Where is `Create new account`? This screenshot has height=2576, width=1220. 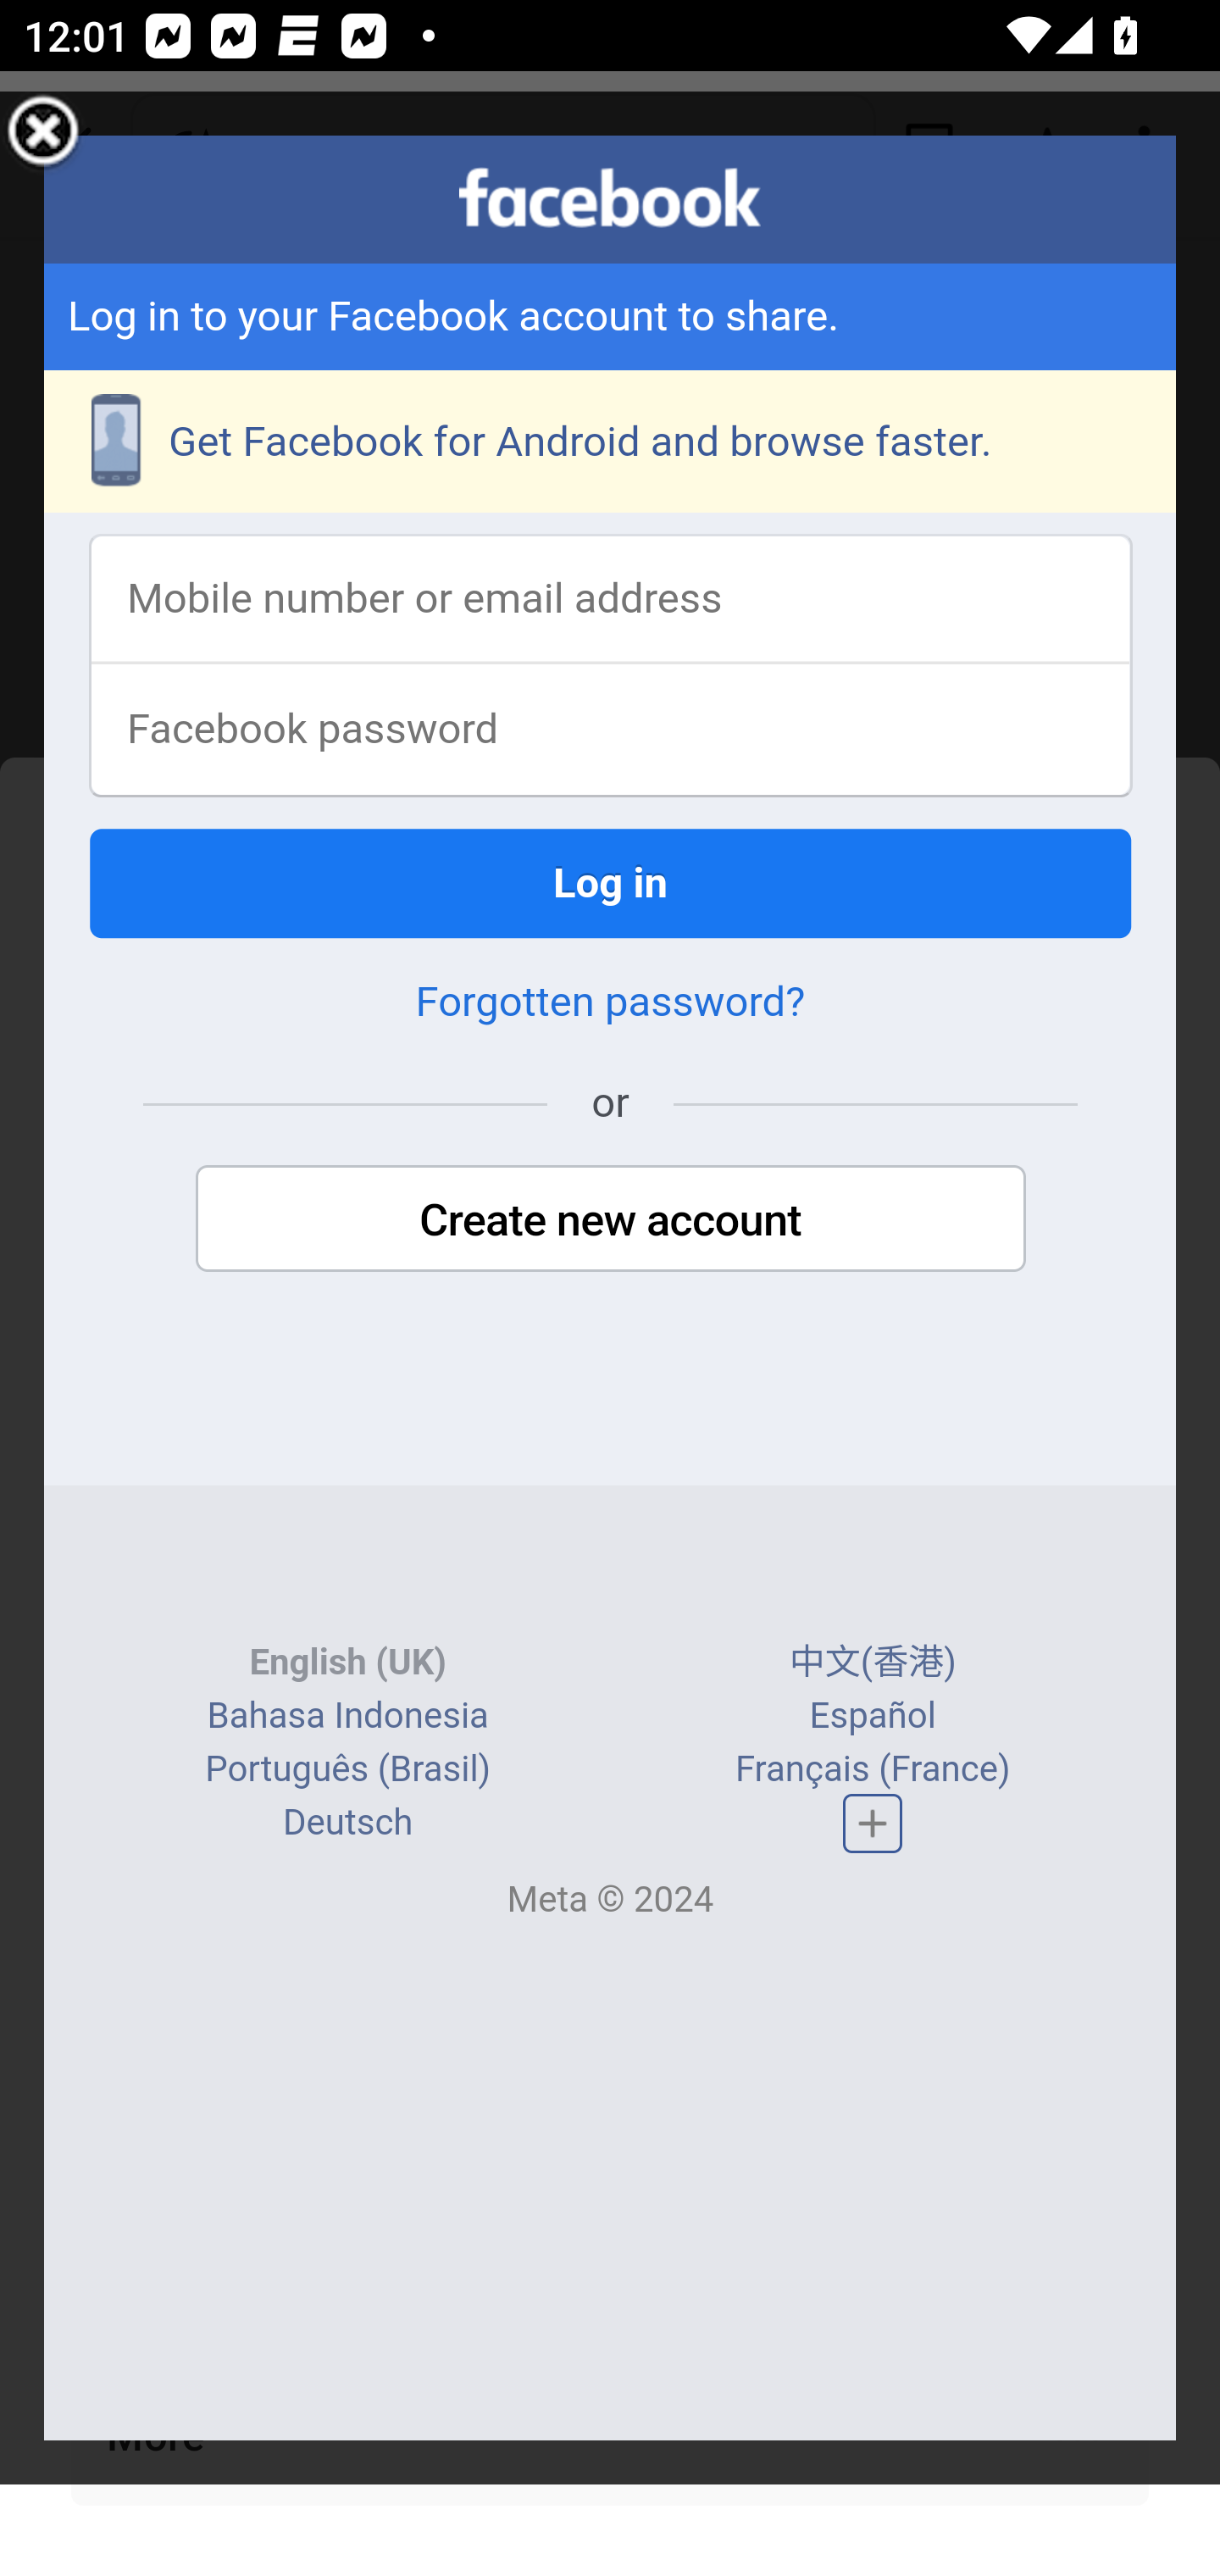 Create new account is located at coordinates (610, 1222).